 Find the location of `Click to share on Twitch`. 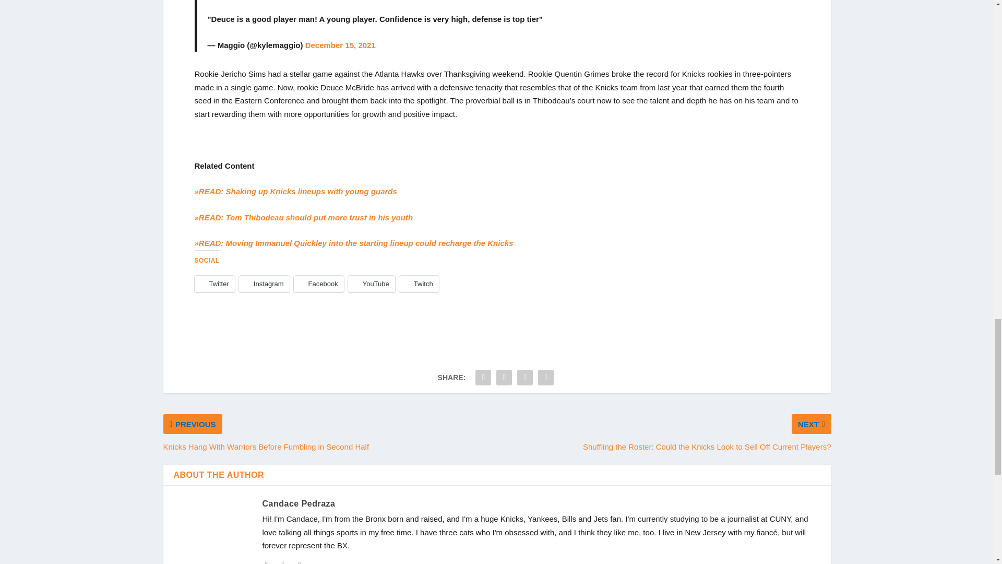

Click to share on Twitch is located at coordinates (419, 284).